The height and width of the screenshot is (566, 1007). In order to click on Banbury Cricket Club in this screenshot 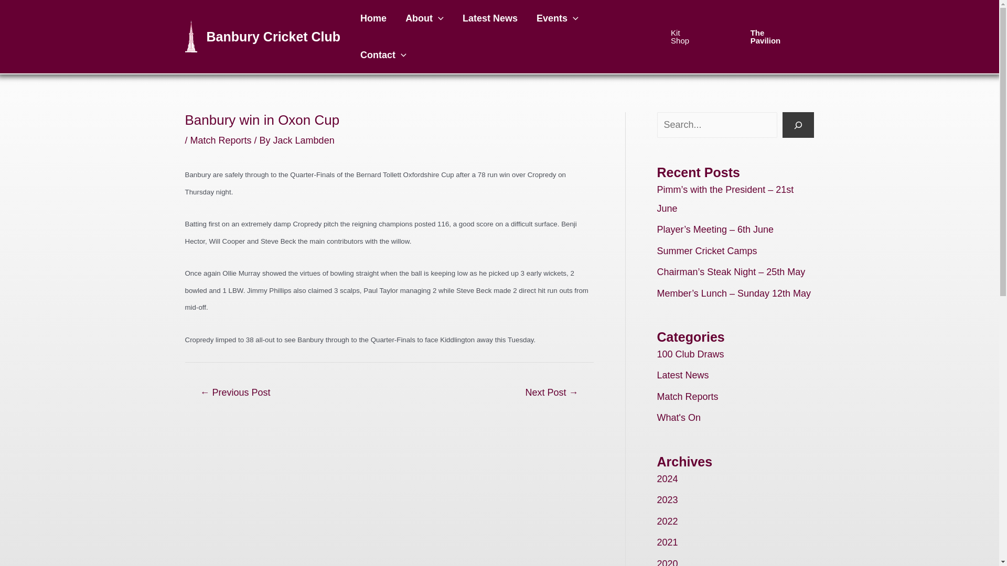, I will do `click(274, 37)`.